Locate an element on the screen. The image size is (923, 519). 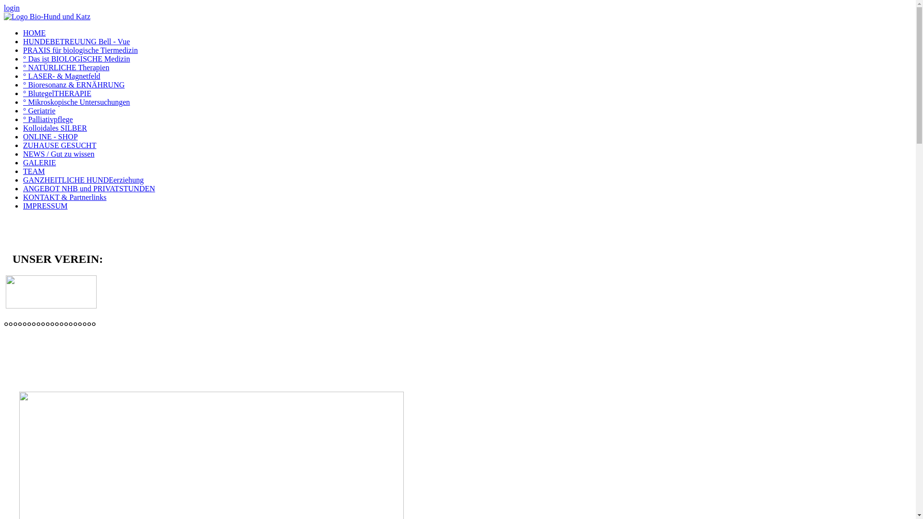
HOME is located at coordinates (35, 33).